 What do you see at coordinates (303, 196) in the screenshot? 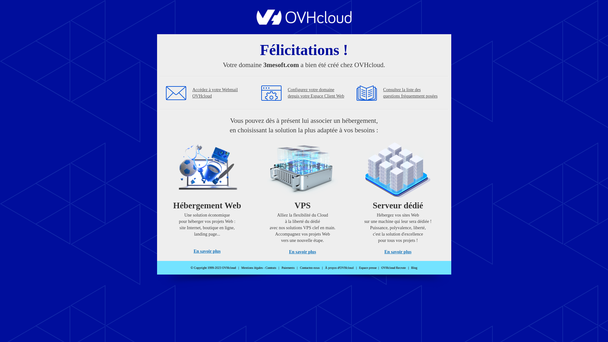
I see `VPS` at bounding box center [303, 196].